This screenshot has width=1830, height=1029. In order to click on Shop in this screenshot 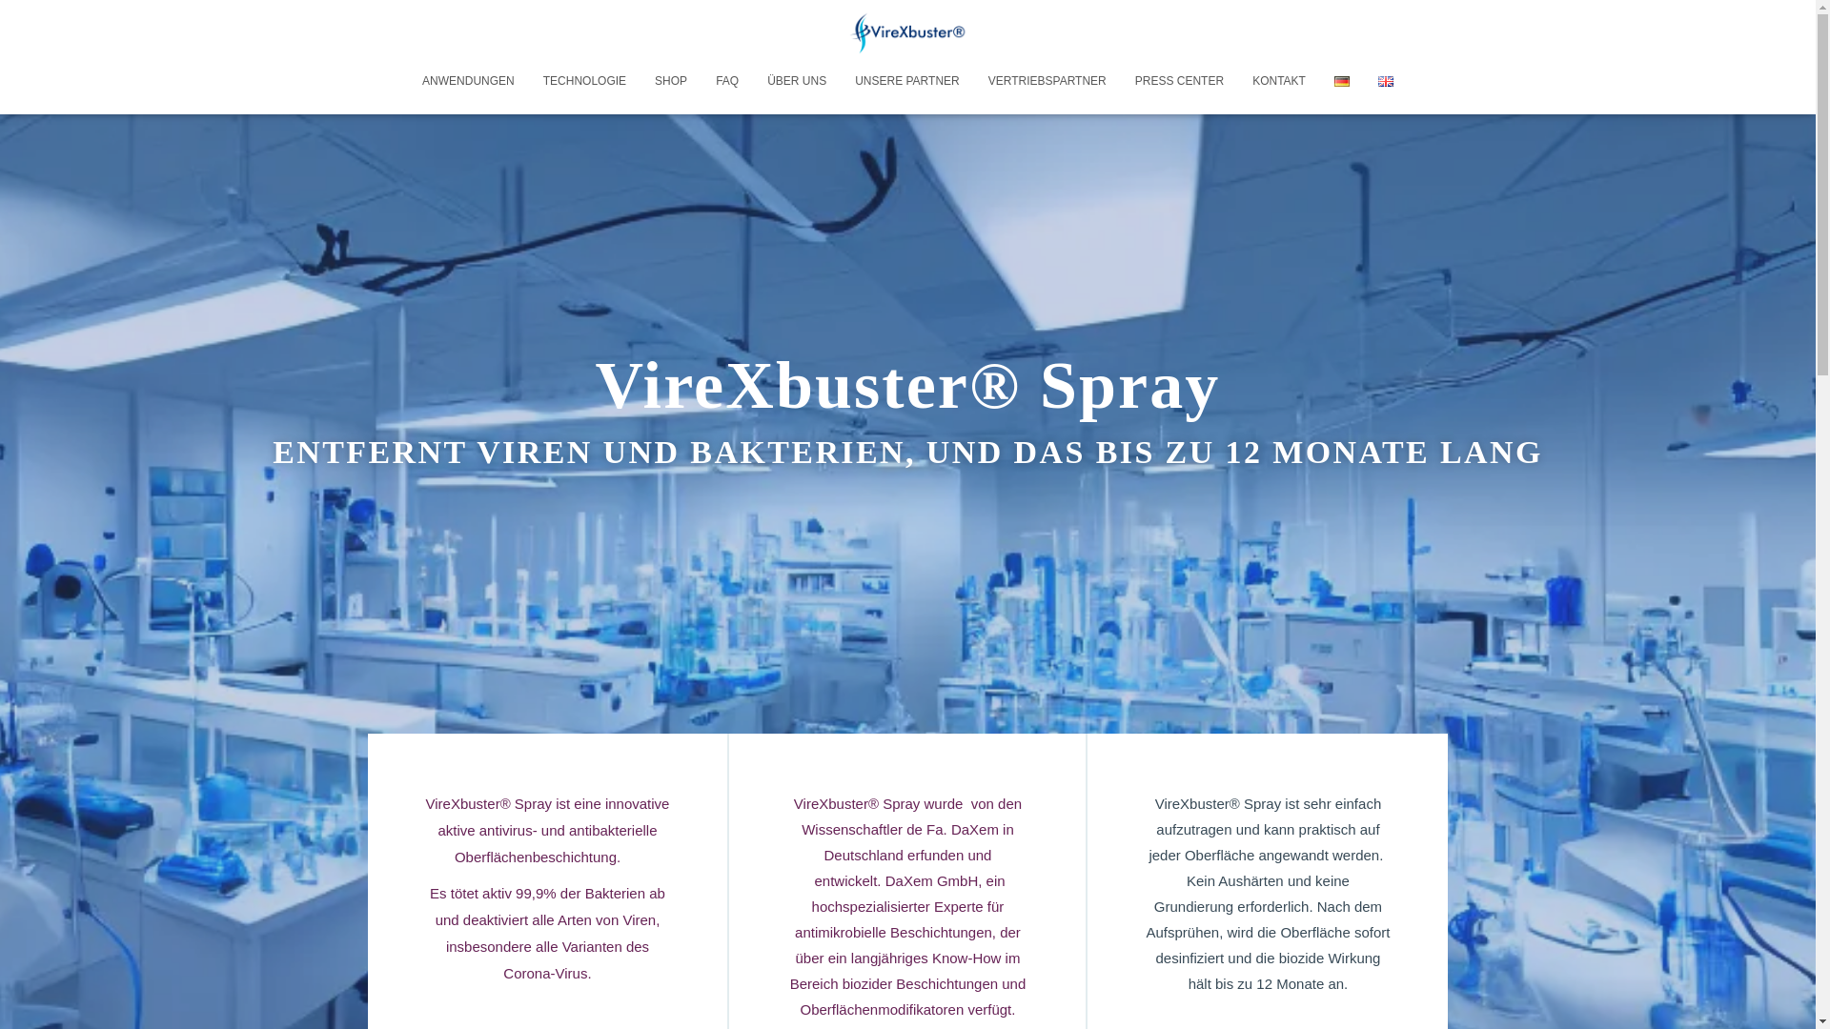, I will do `click(671, 81)`.